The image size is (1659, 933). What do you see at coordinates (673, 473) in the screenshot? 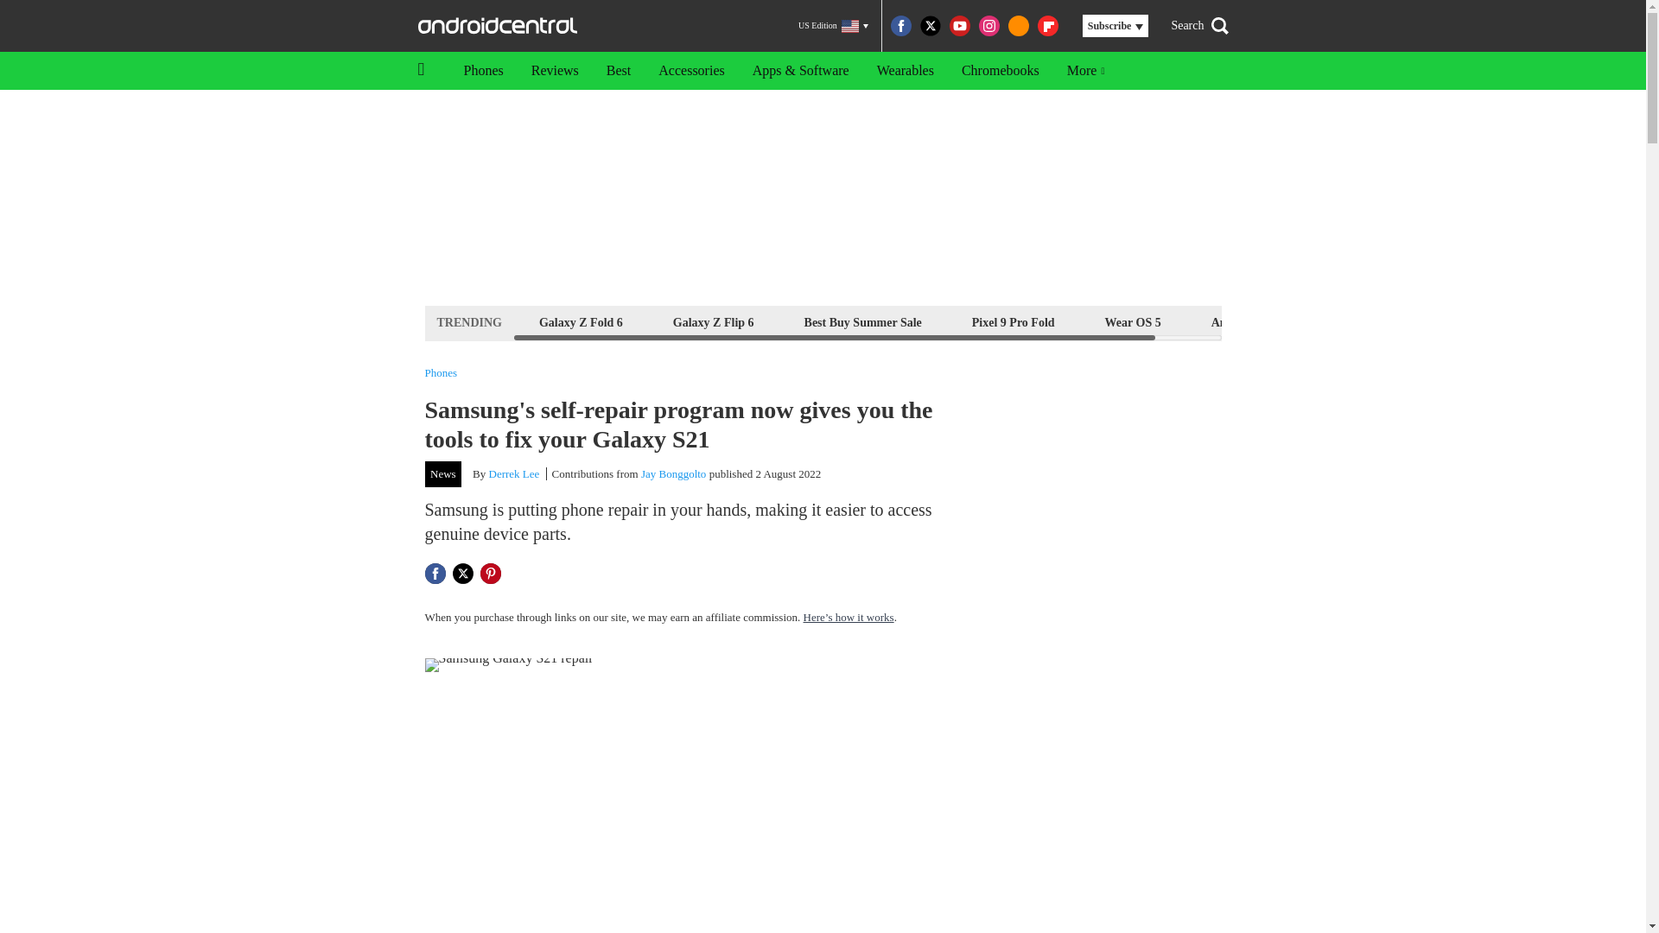
I see `Jay Bonggolto` at bounding box center [673, 473].